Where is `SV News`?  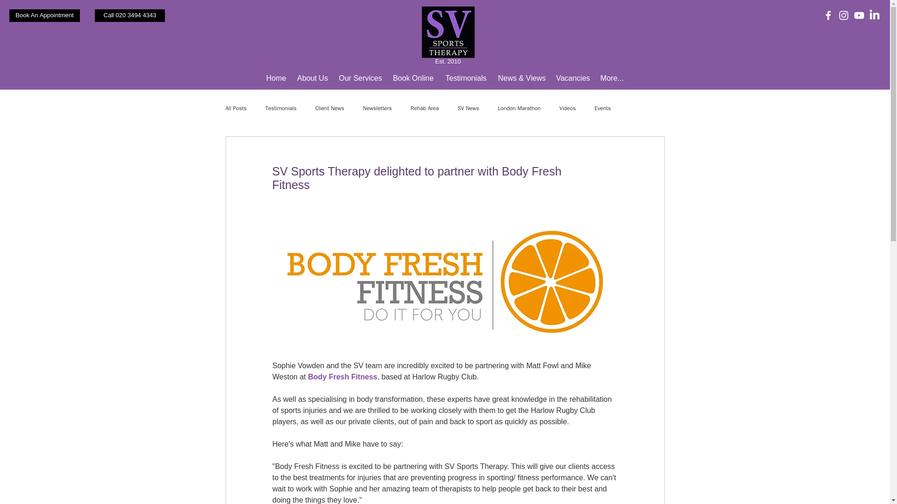
SV News is located at coordinates (468, 108).